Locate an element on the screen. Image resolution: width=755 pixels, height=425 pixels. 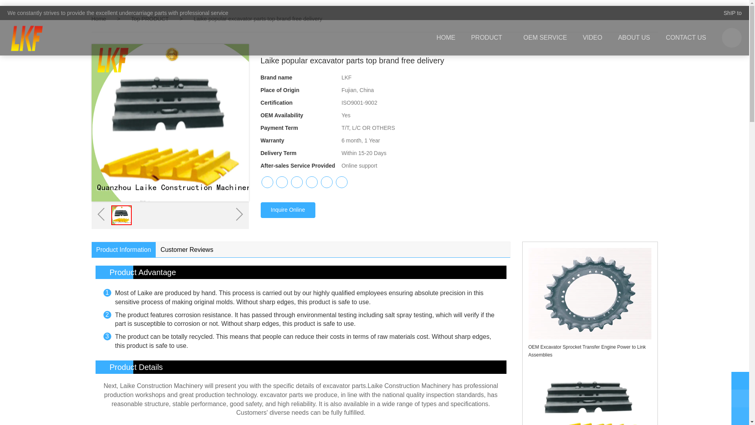
HOME is located at coordinates (446, 38).